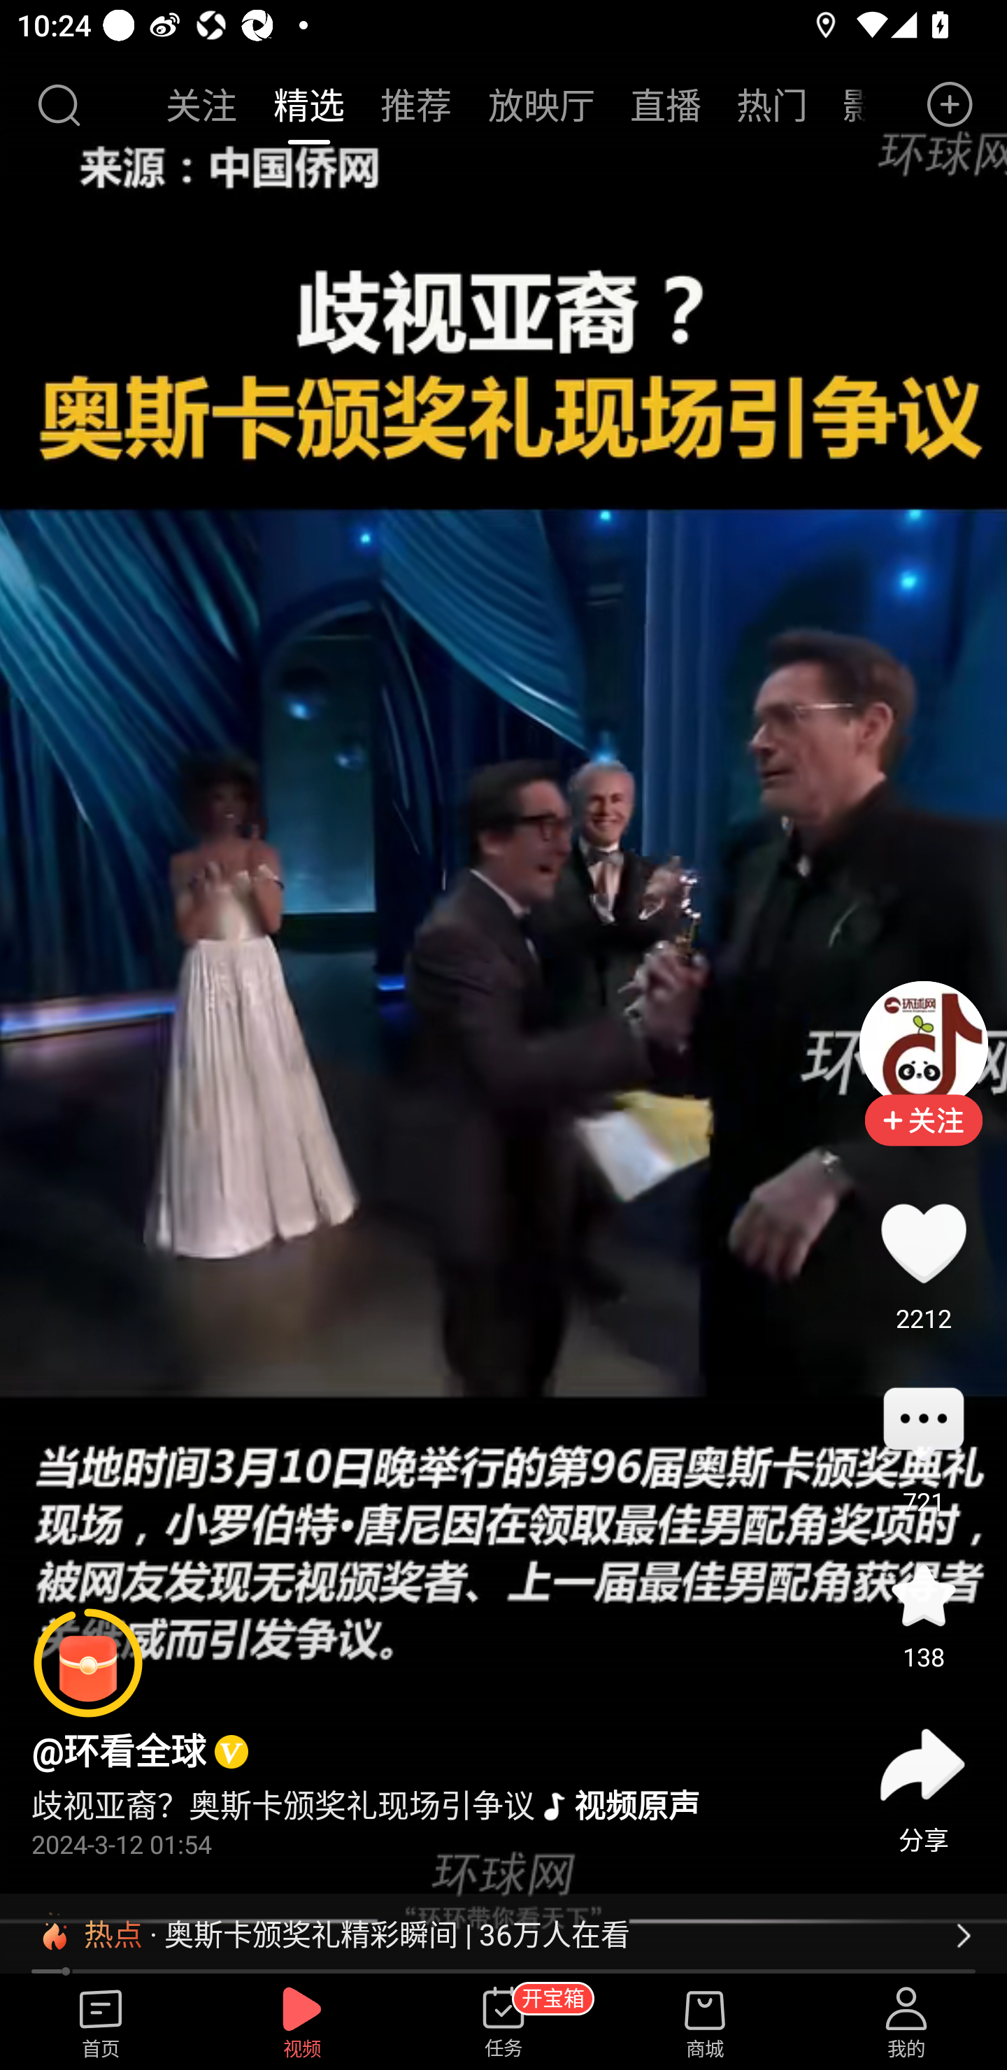 The image size is (1007, 2070). I want to click on 阅读赚金币, so click(88, 1663).